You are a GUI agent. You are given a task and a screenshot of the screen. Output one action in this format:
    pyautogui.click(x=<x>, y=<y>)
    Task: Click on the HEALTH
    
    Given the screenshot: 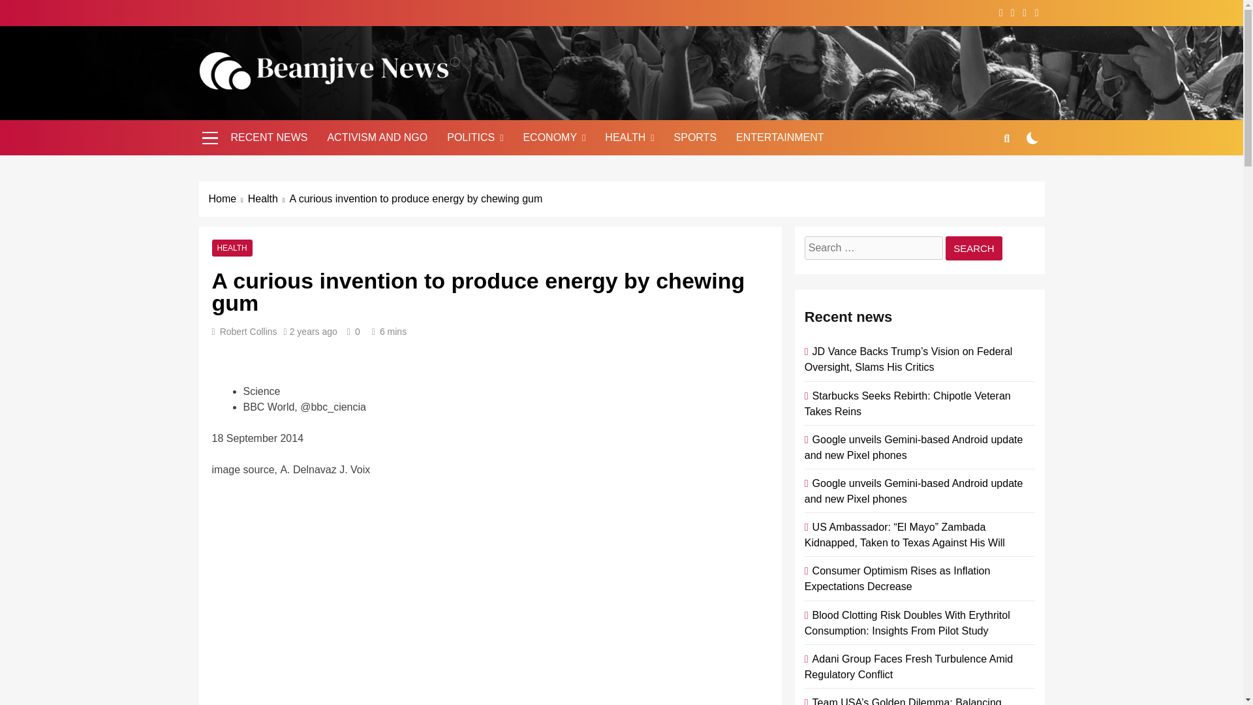 What is the action you would take?
    pyautogui.click(x=629, y=137)
    